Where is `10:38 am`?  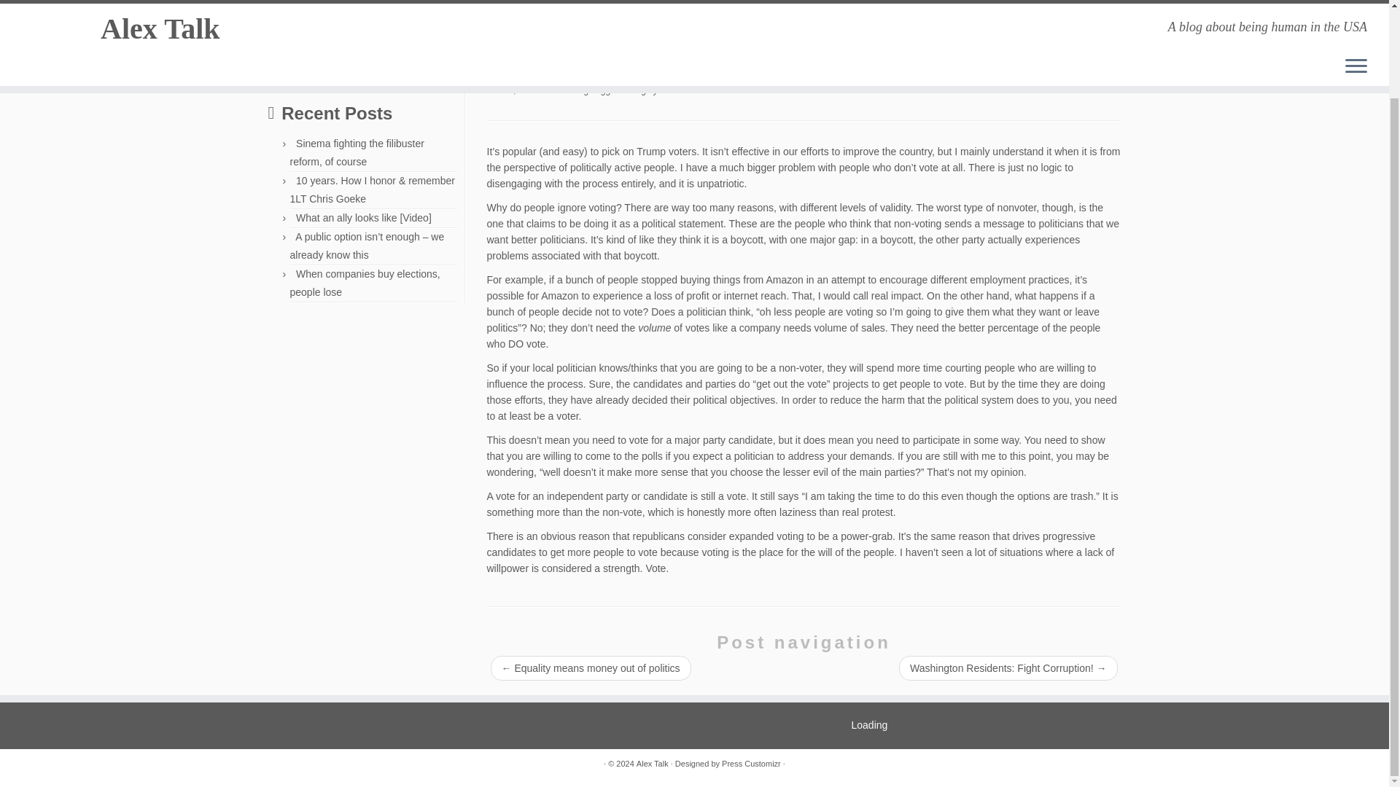
10:38 am is located at coordinates (513, 90).